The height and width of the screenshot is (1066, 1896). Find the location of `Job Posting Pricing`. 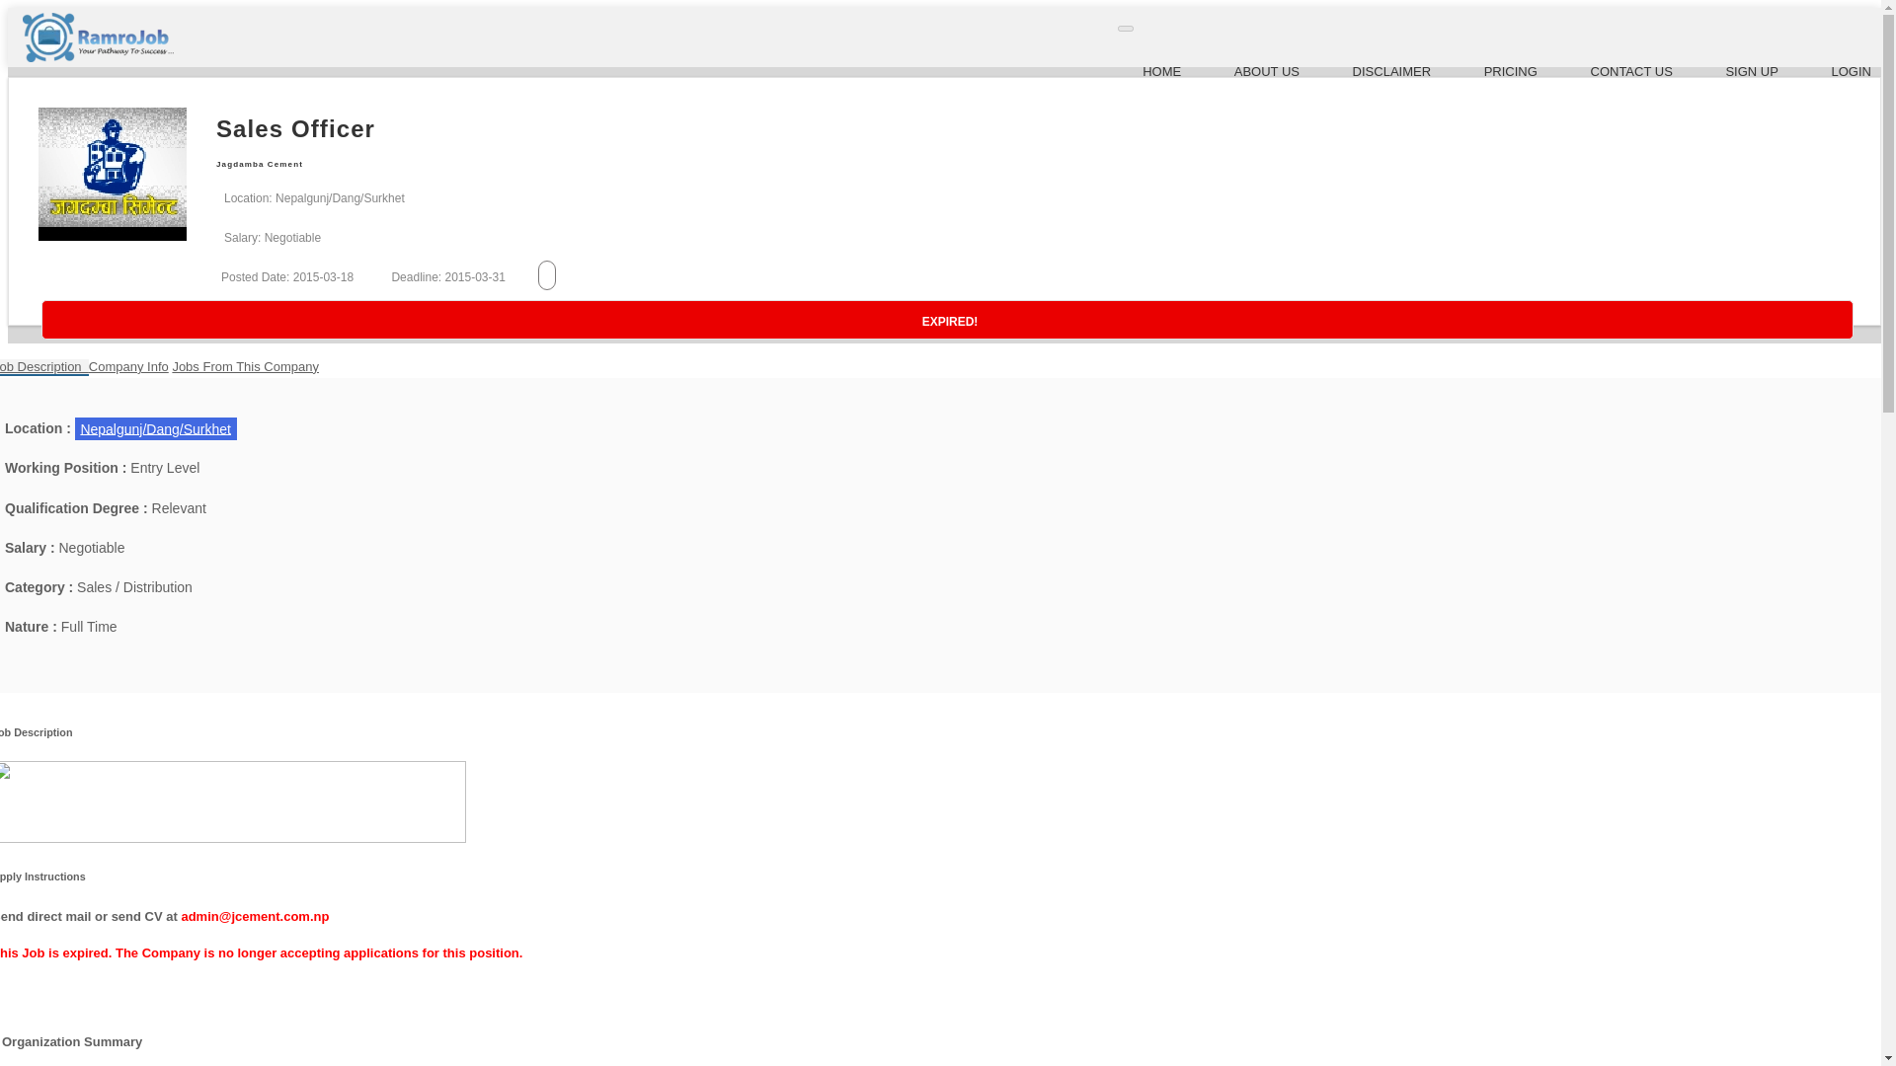

Job Posting Pricing is located at coordinates (1511, 71).